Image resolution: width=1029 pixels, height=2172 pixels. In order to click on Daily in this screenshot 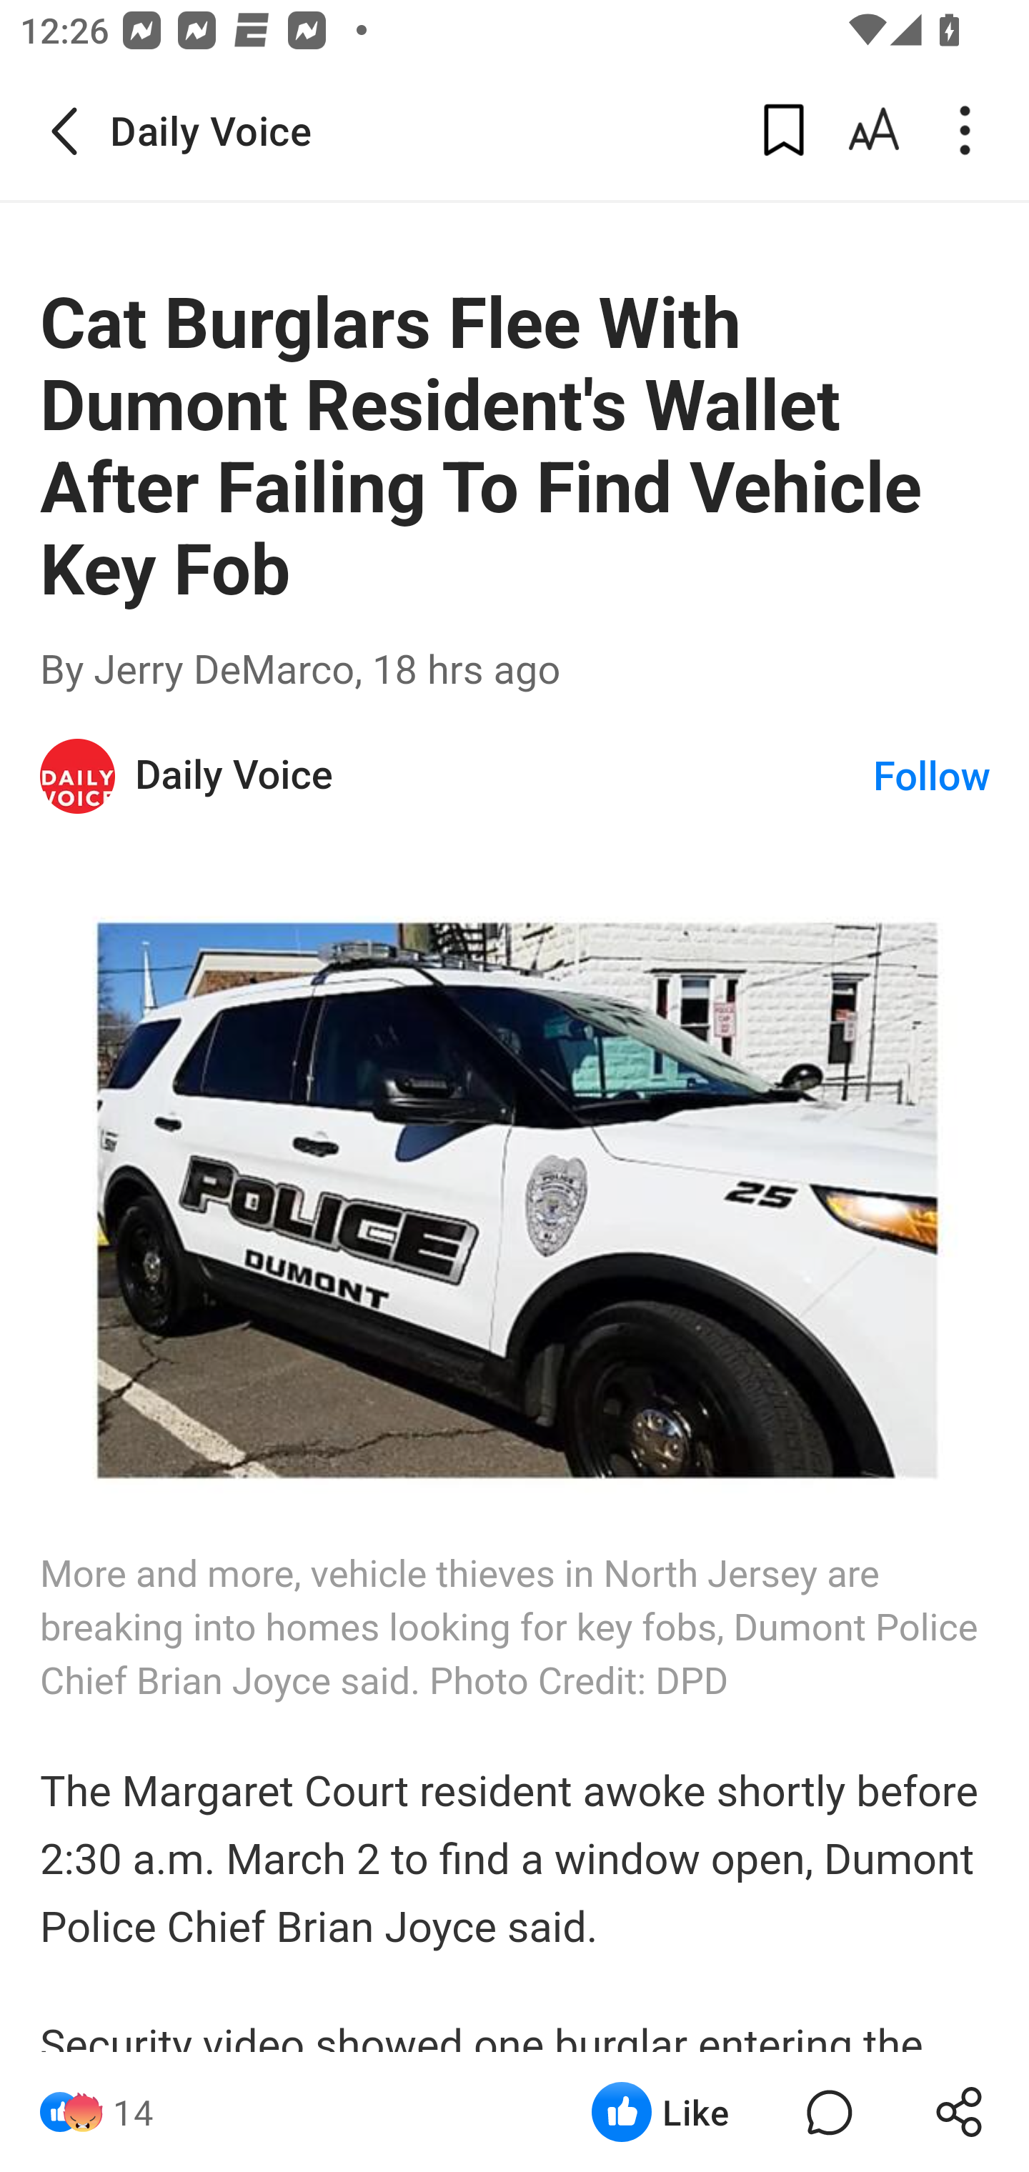, I will do `click(79, 776)`.